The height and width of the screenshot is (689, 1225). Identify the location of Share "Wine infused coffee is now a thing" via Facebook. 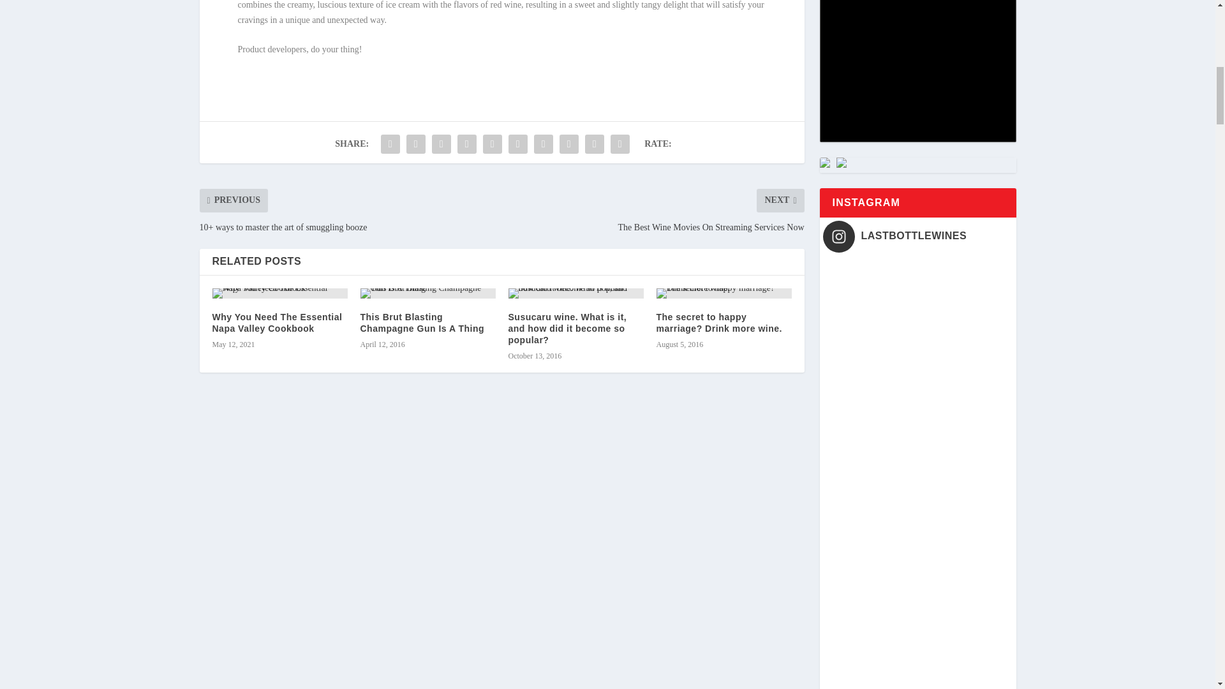
(390, 144).